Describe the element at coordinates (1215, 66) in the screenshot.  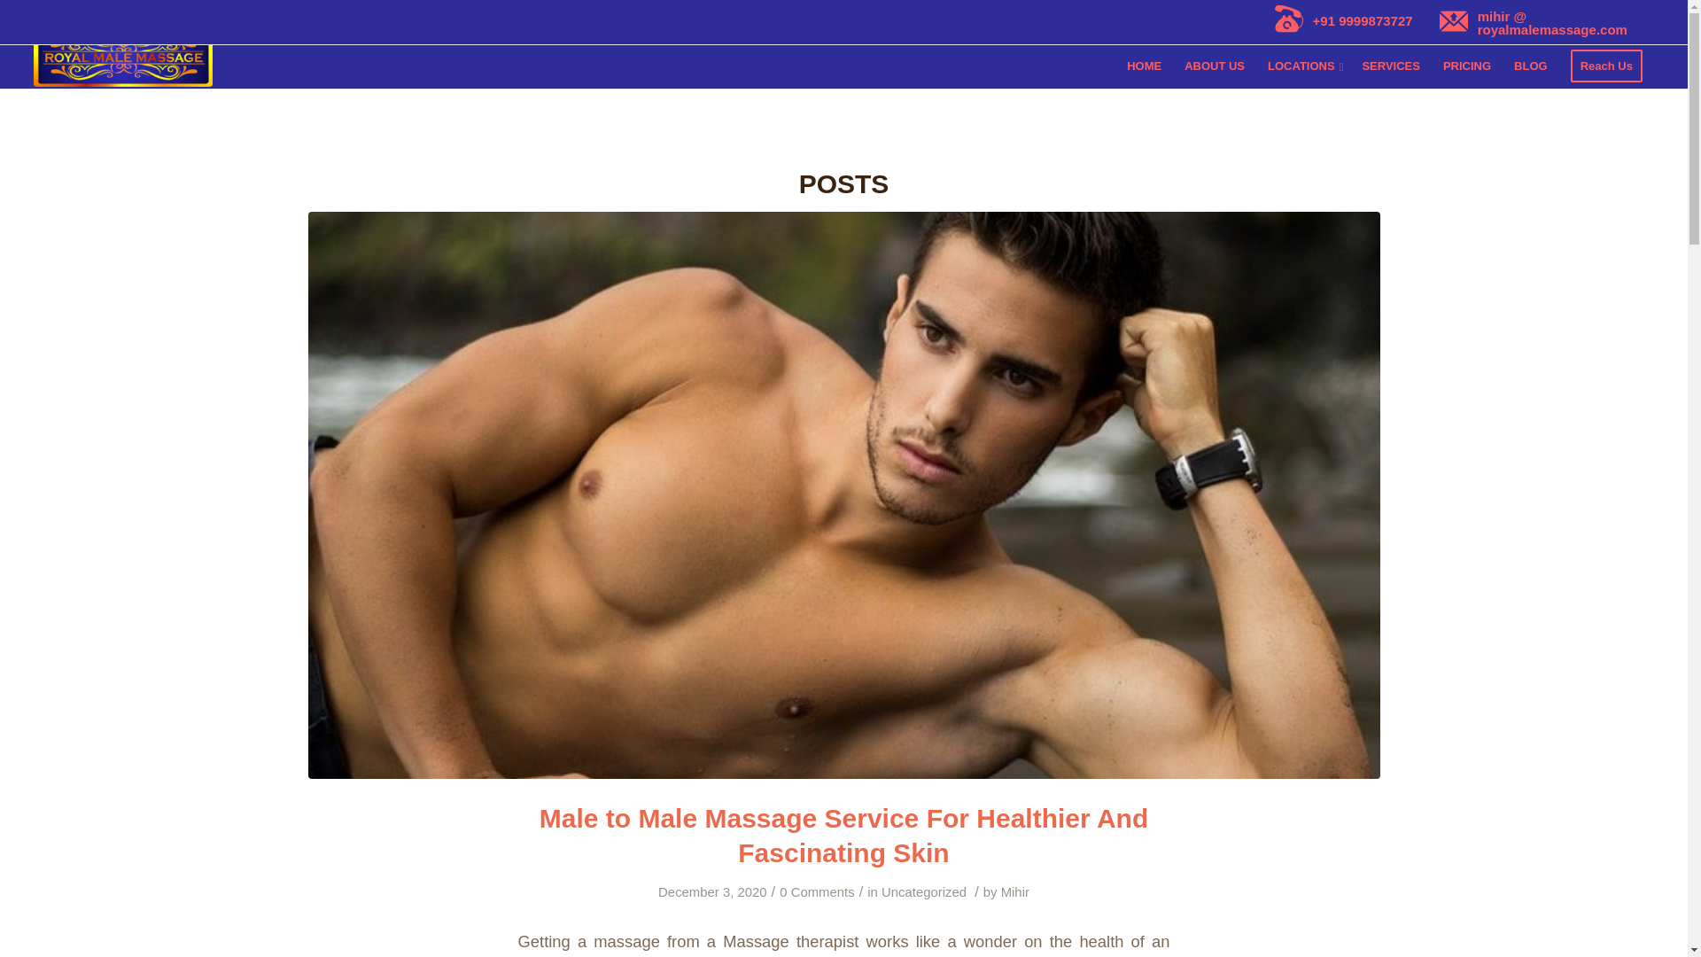
I see `ABOUT US` at that location.